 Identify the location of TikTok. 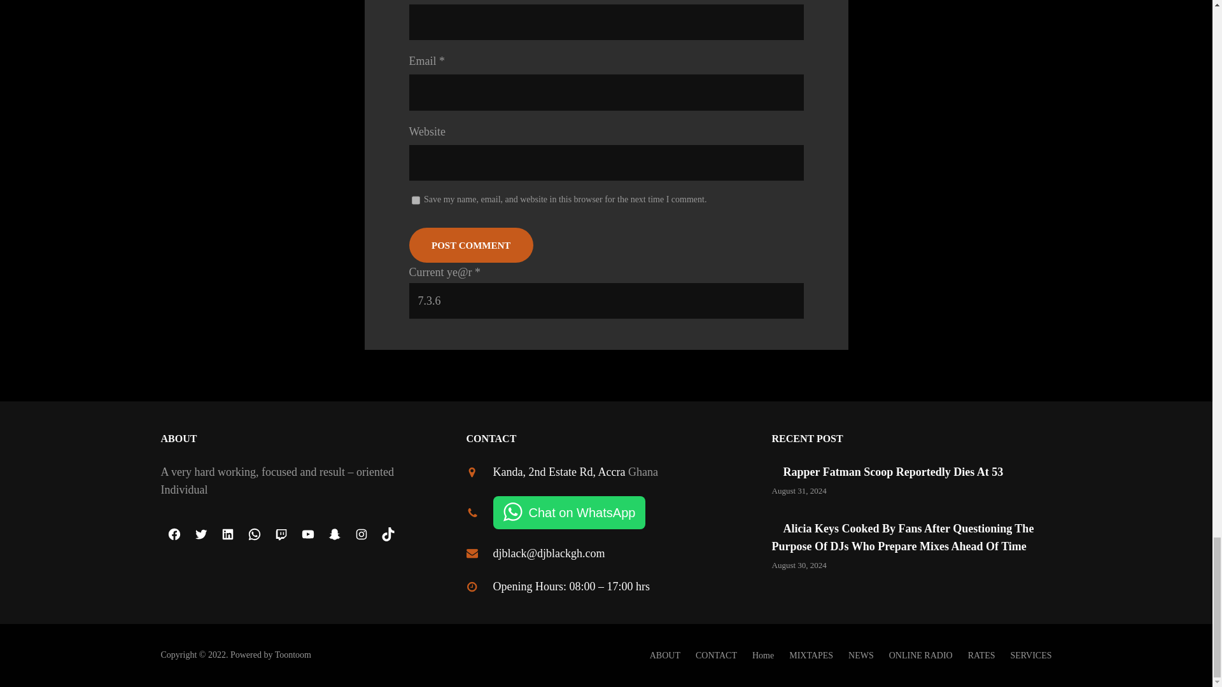
(387, 534).